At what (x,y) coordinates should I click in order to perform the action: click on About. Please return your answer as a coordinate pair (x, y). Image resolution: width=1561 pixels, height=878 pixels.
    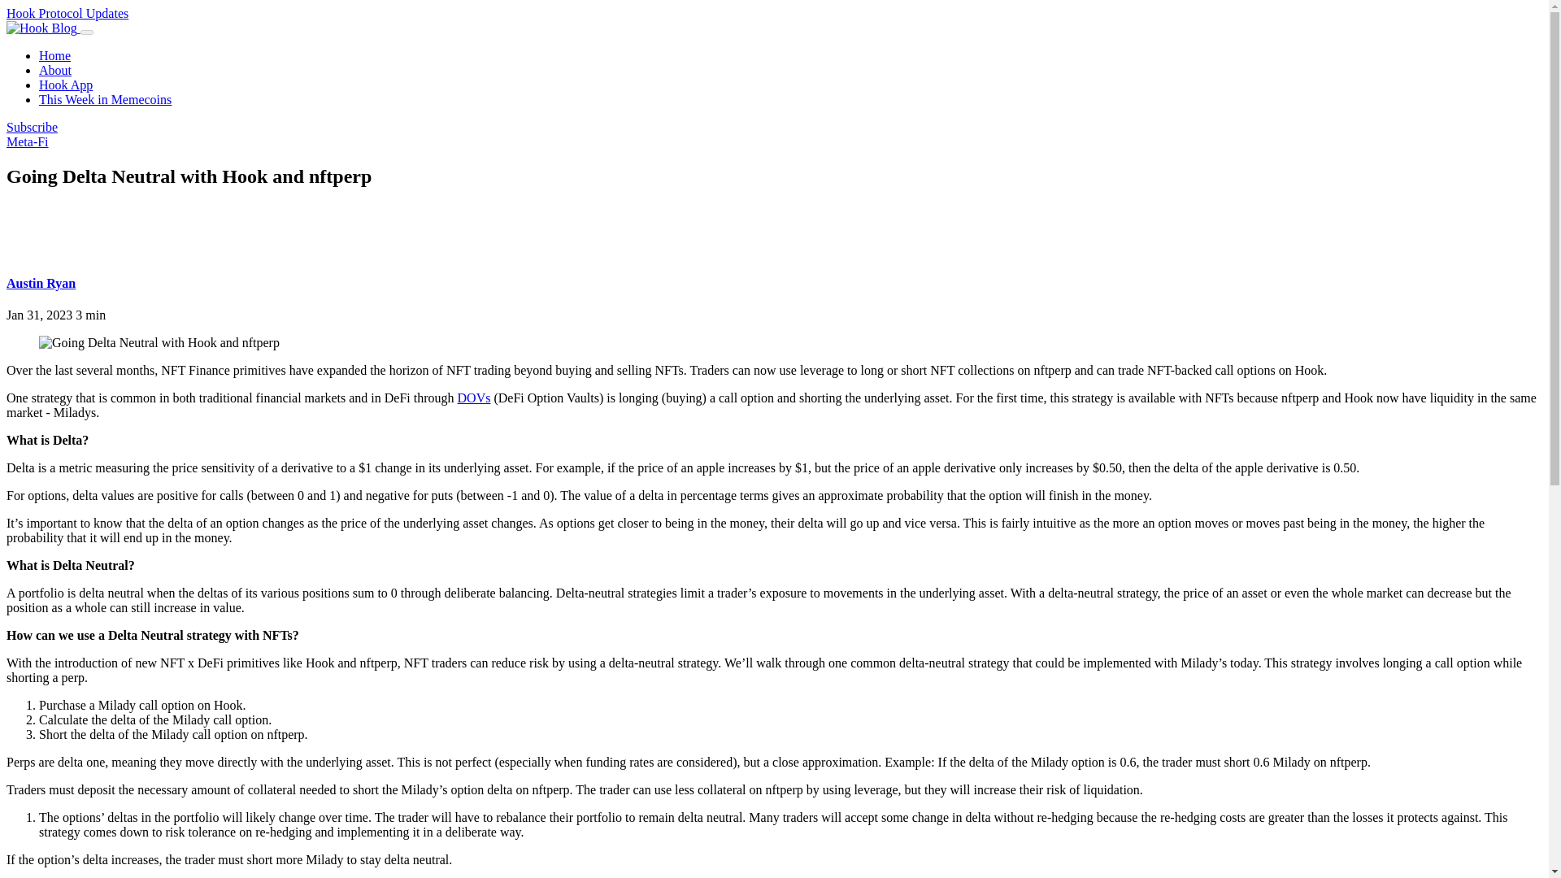
    Looking at the image, I should click on (55, 70).